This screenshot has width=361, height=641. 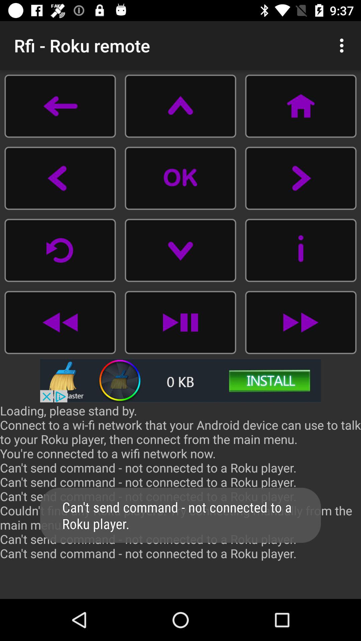 I want to click on it is a play key, so click(x=180, y=323).